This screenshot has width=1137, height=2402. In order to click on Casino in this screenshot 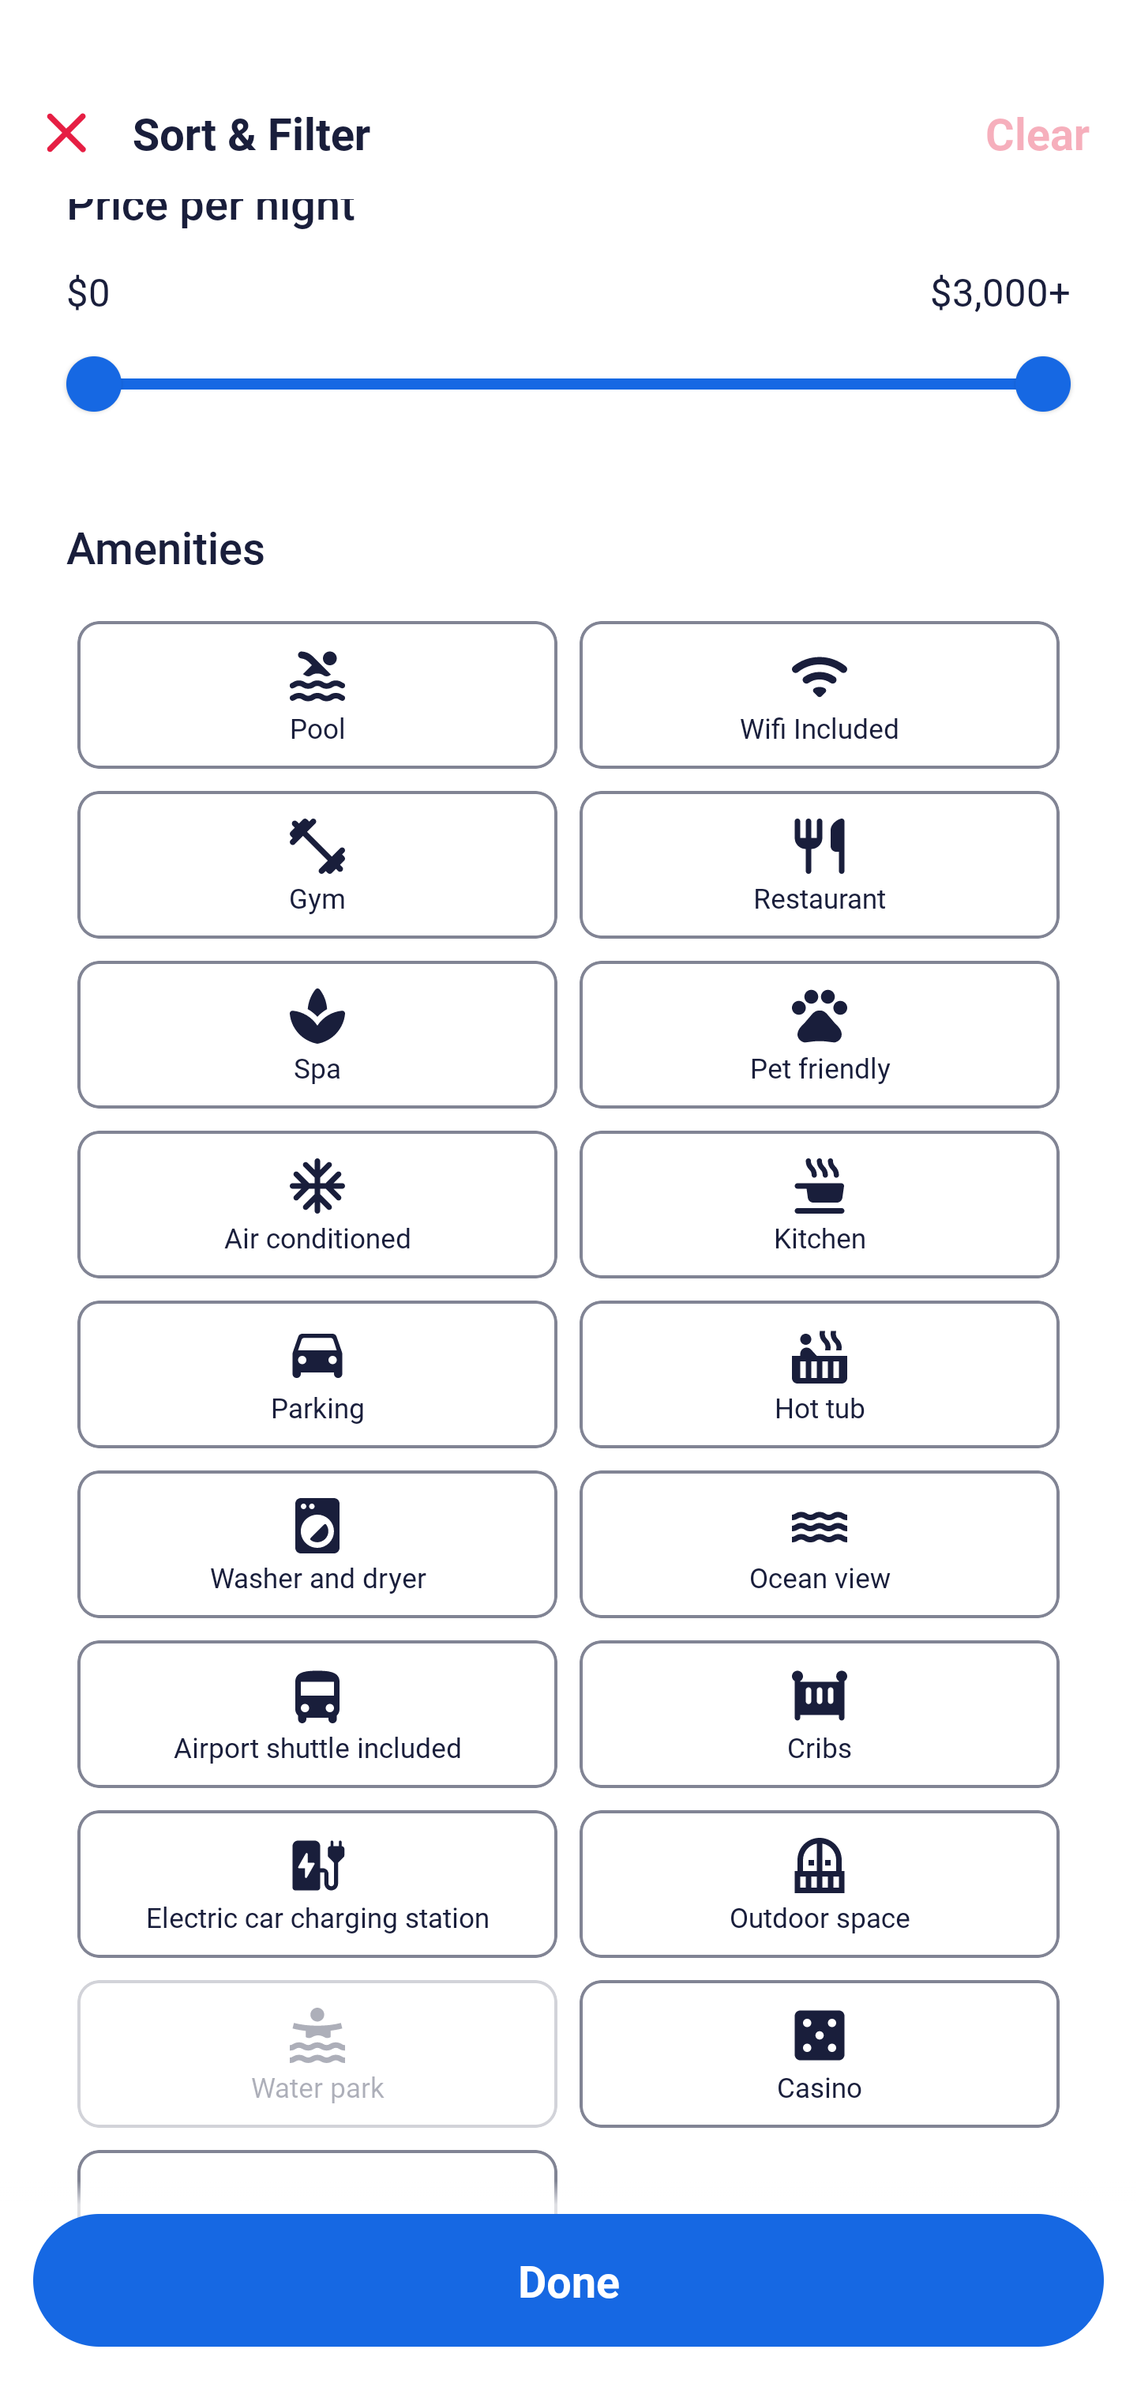, I will do `click(820, 2053)`.